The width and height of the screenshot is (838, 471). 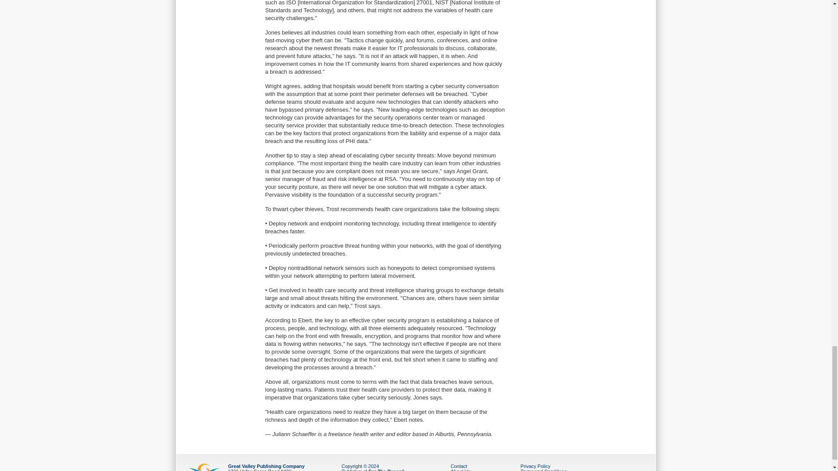 I want to click on Terms and Conditions, so click(x=543, y=470).